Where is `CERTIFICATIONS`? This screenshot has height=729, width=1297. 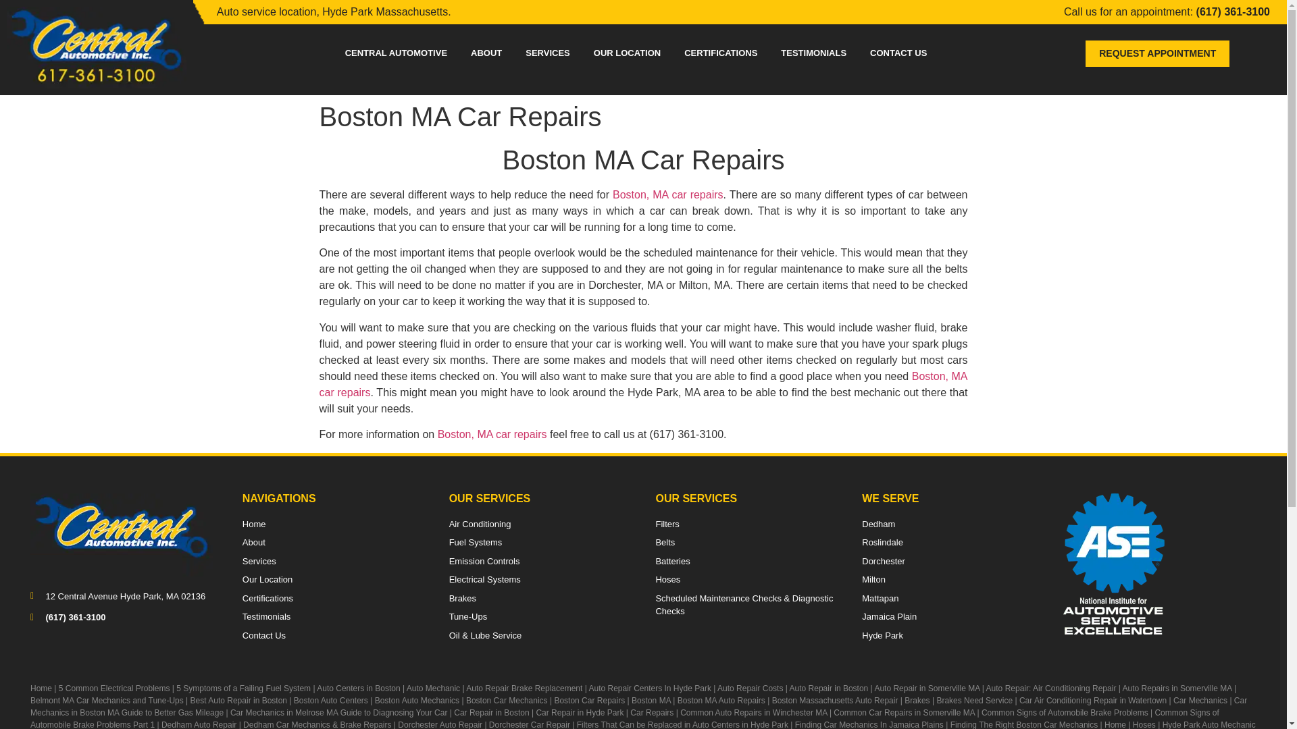 CERTIFICATIONS is located at coordinates (721, 54).